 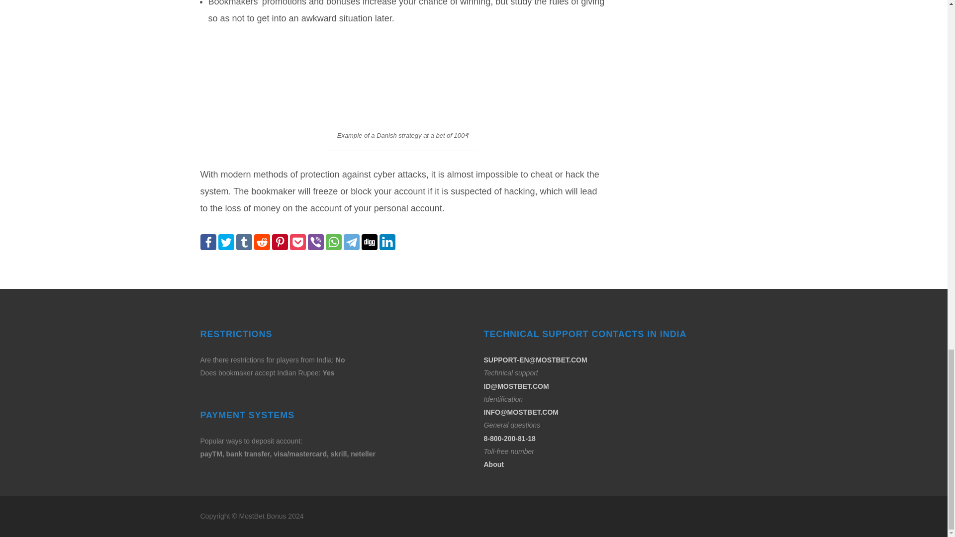 I want to click on reddit, so click(x=262, y=242).